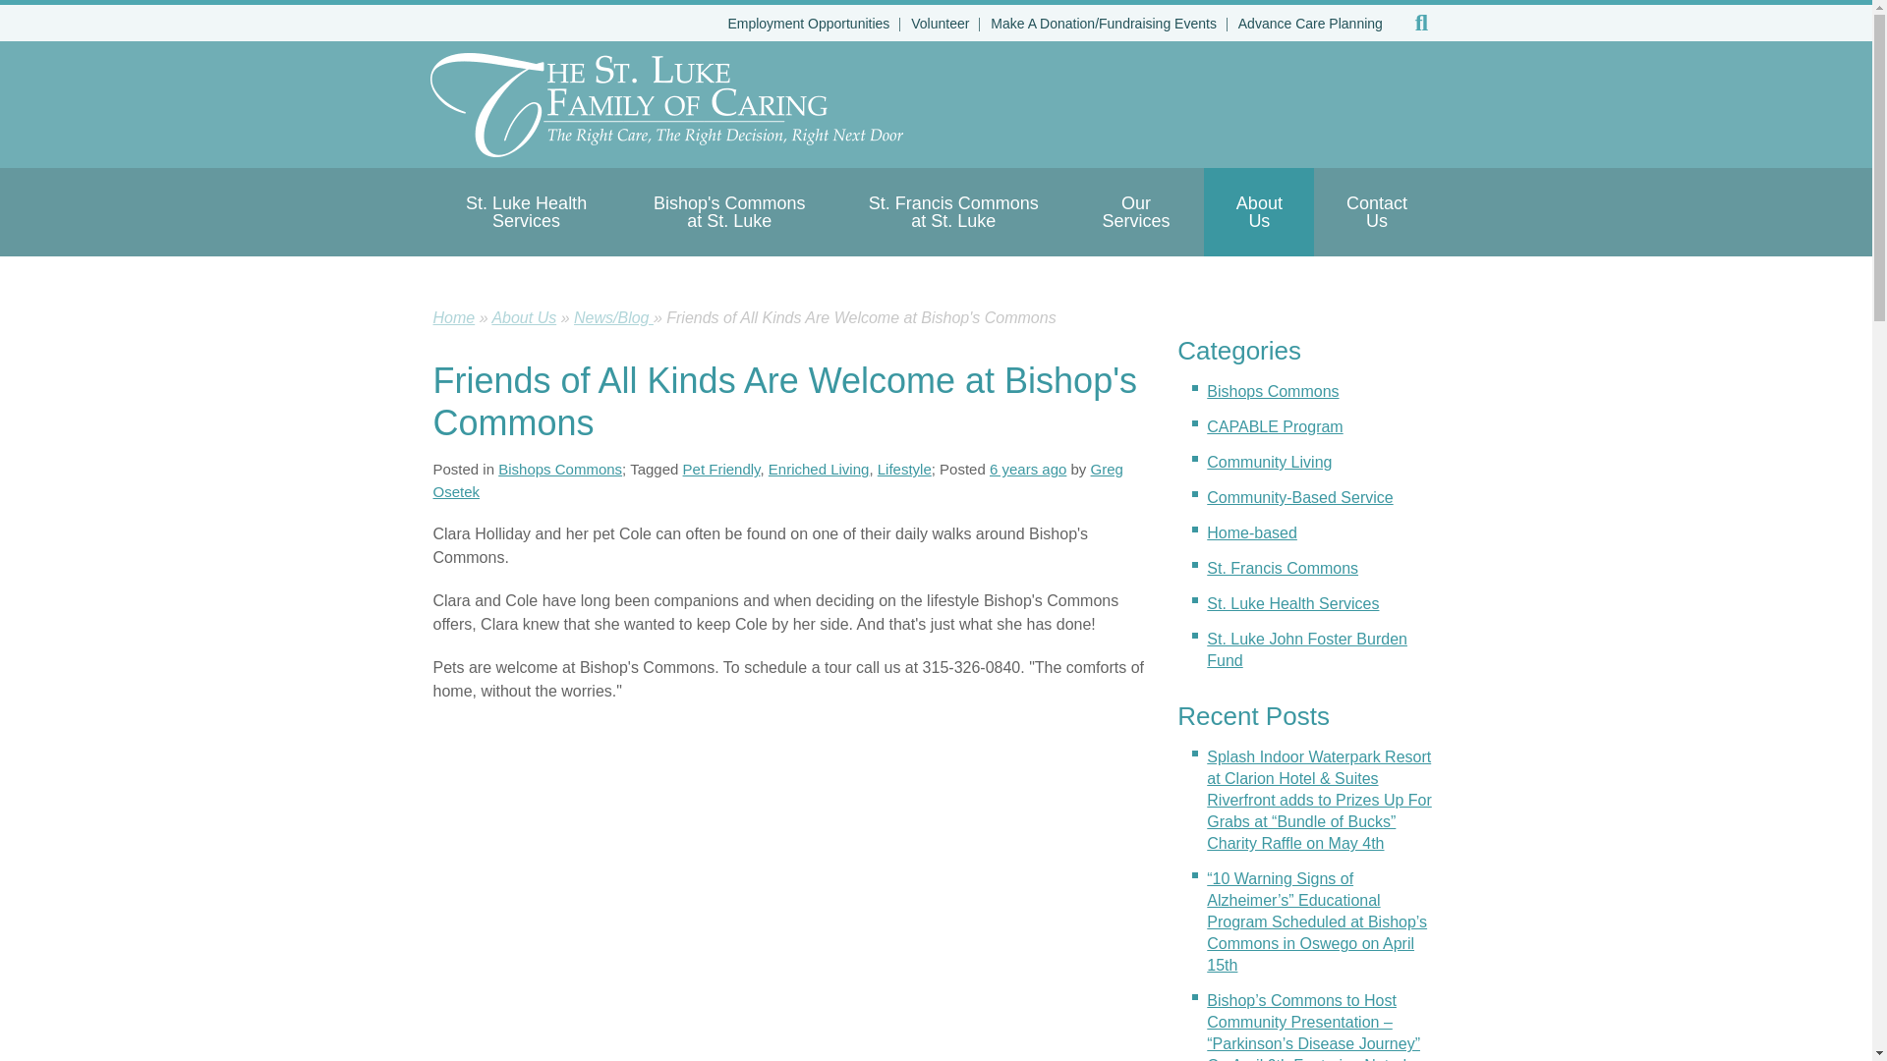  What do you see at coordinates (1310, 24) in the screenshot?
I see `Advance Care Planning` at bounding box center [1310, 24].